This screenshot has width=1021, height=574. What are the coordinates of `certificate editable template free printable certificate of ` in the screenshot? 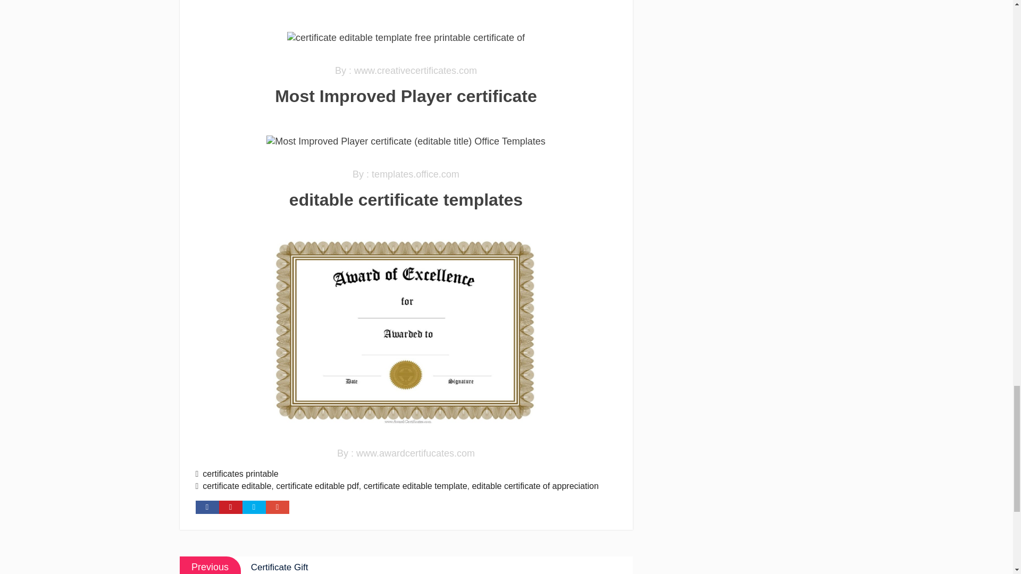 It's located at (405, 38).